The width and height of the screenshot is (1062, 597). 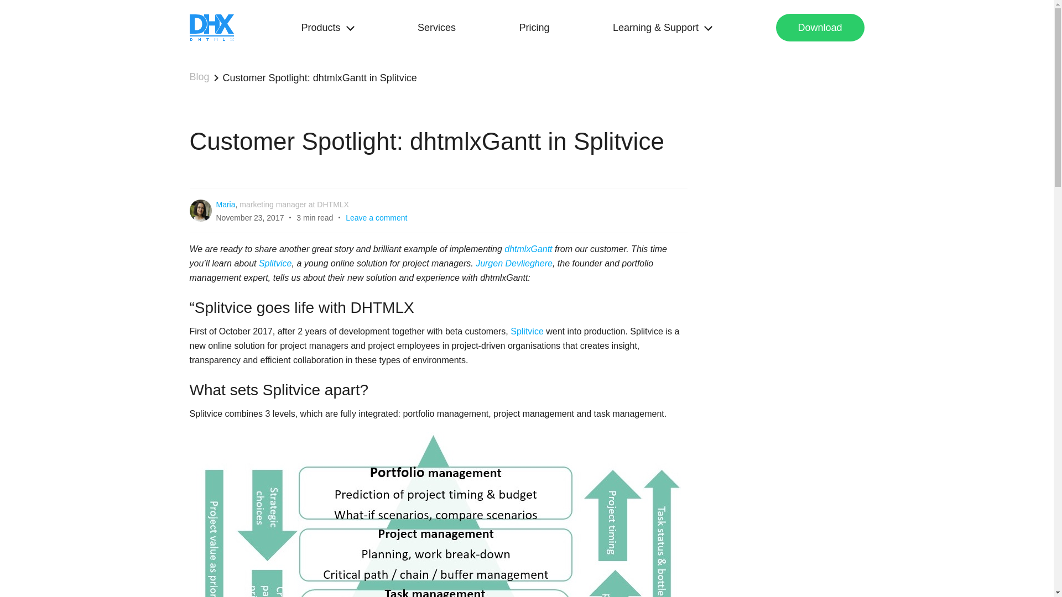 I want to click on Pricing, so click(x=534, y=27).